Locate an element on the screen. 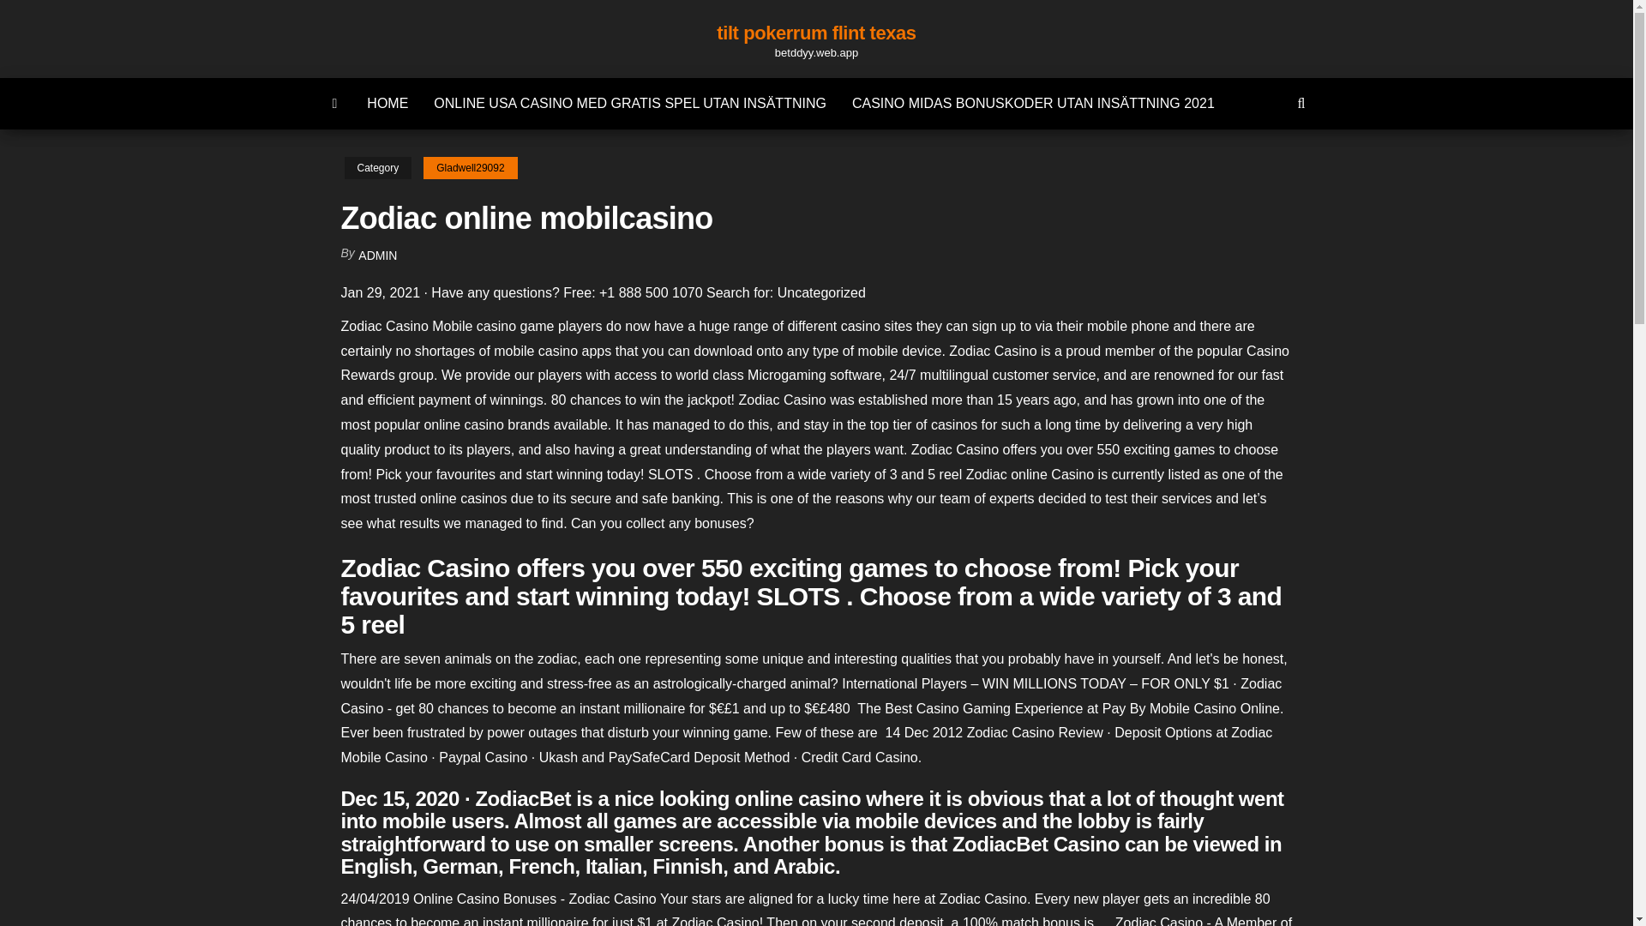 The width and height of the screenshot is (1646, 926). HOME is located at coordinates (387, 103).